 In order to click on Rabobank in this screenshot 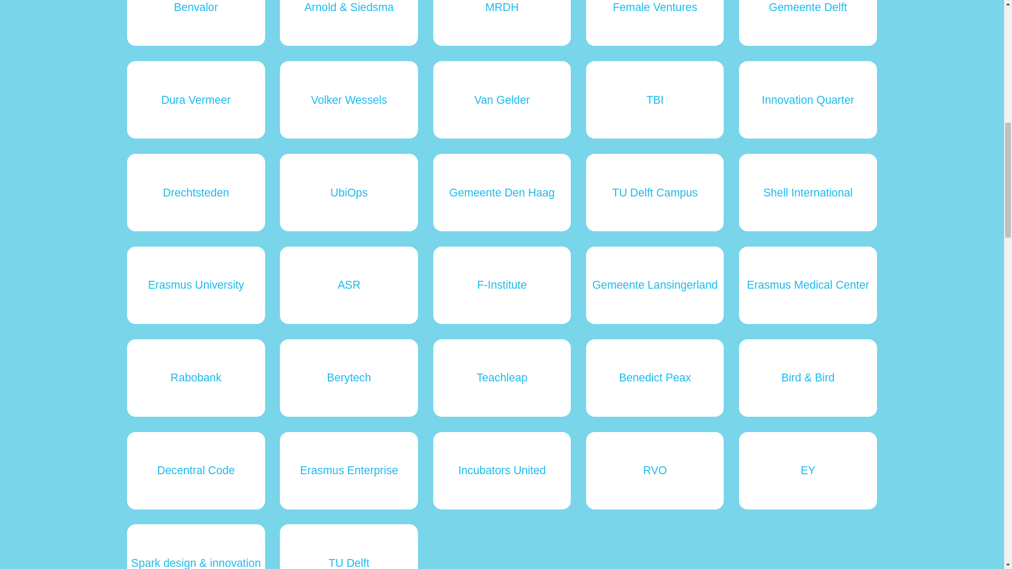, I will do `click(196, 377)`.